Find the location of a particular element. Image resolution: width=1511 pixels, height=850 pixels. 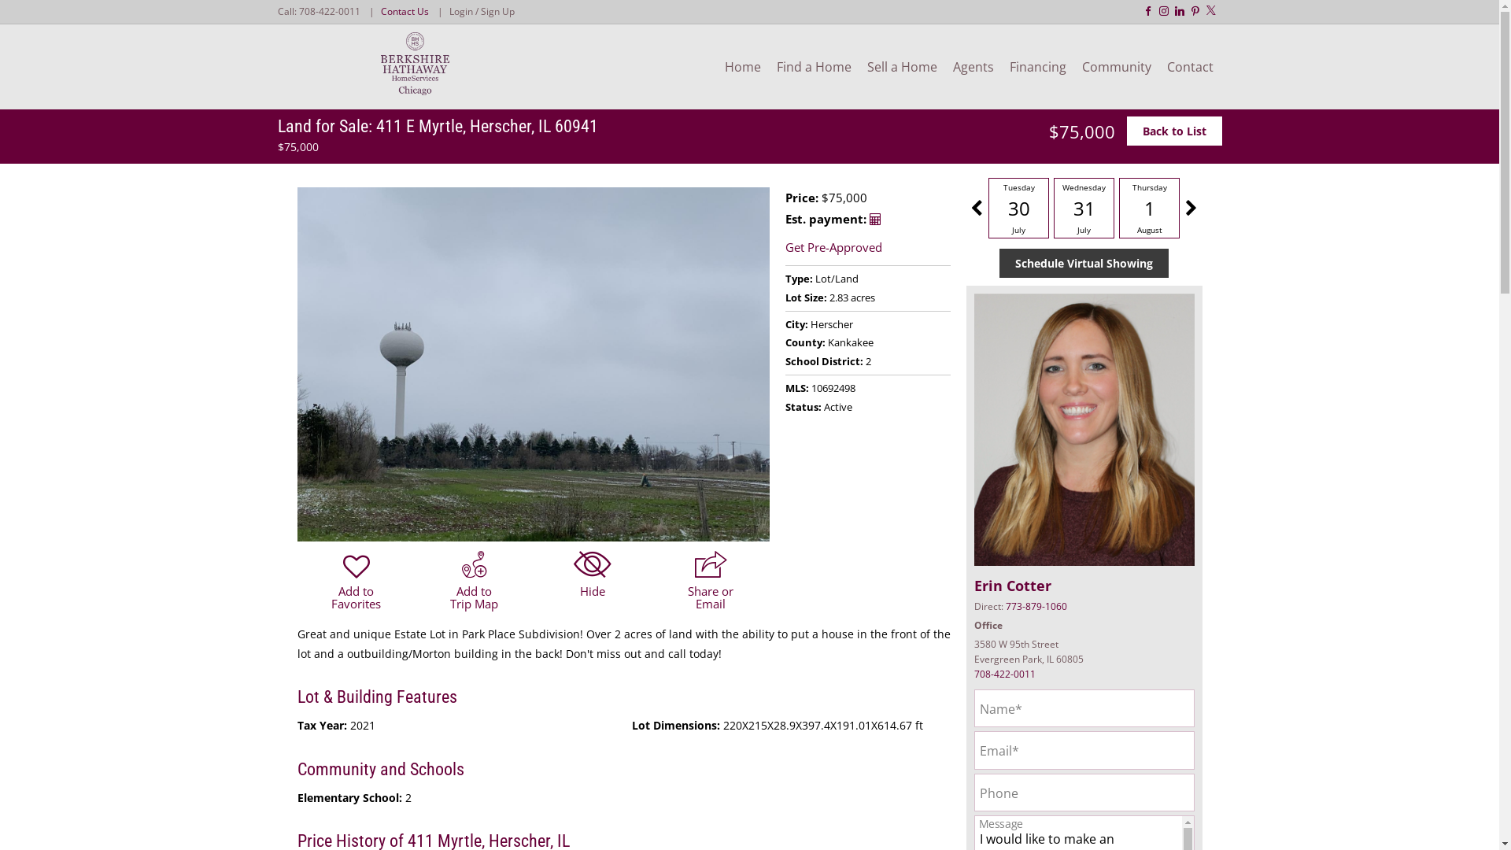

Financing is located at coordinates (1036, 66).